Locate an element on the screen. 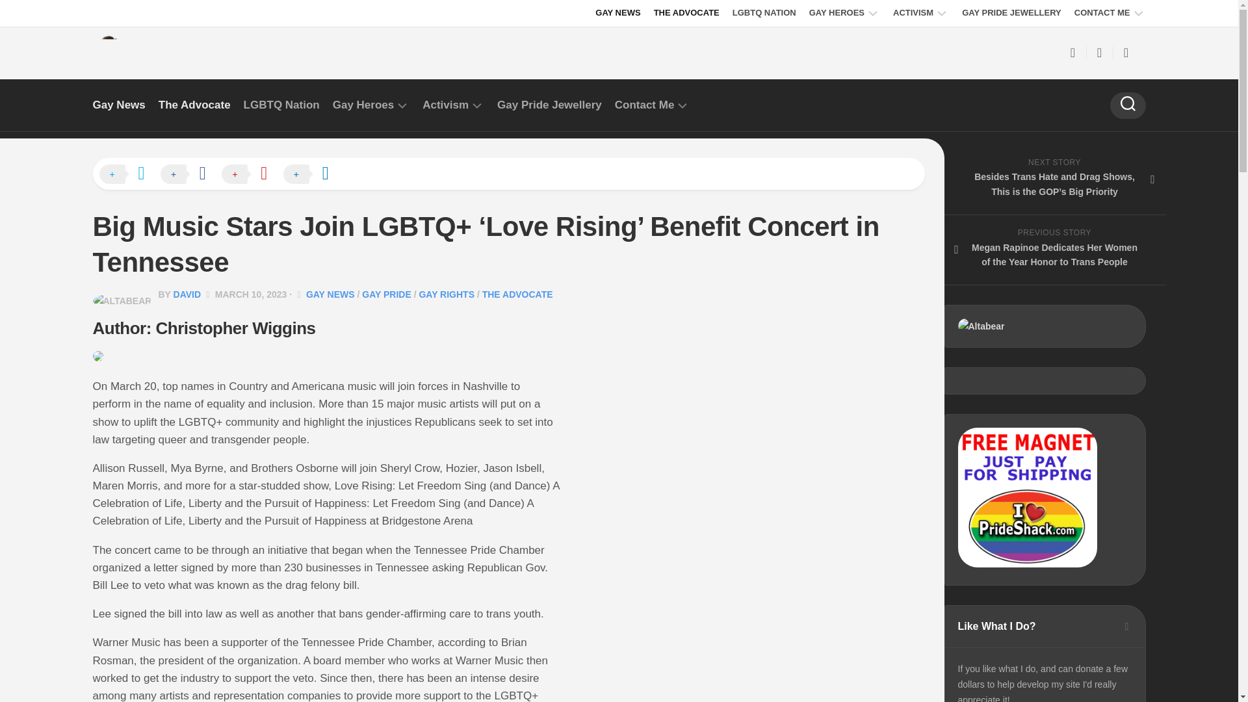 The image size is (1248, 702). Twitter is located at coordinates (1099, 52).